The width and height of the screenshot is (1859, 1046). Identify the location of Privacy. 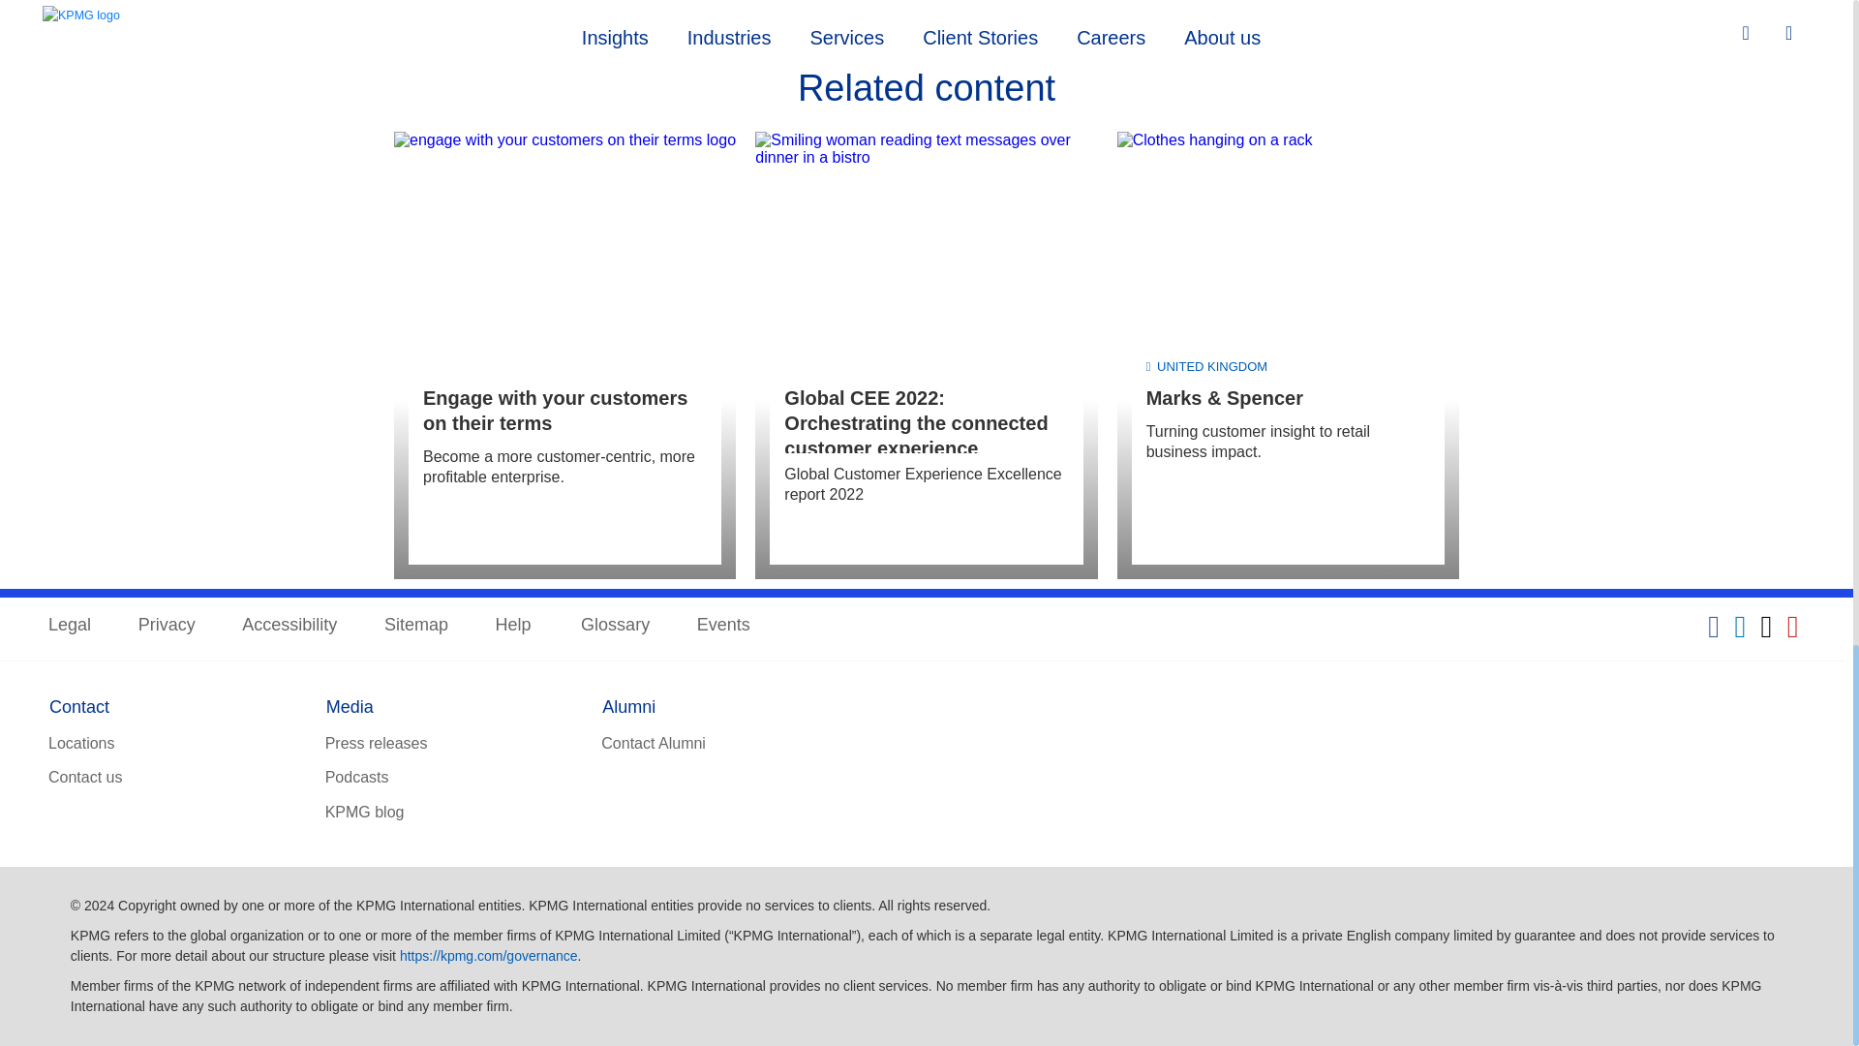
(167, 626).